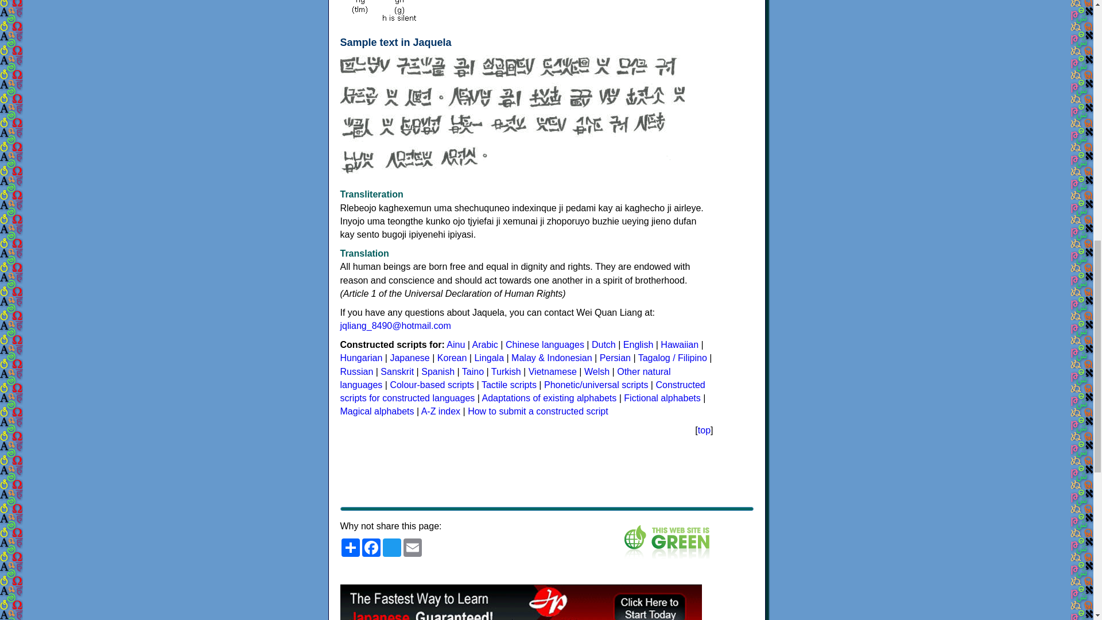  I want to click on Persian, so click(615, 357).